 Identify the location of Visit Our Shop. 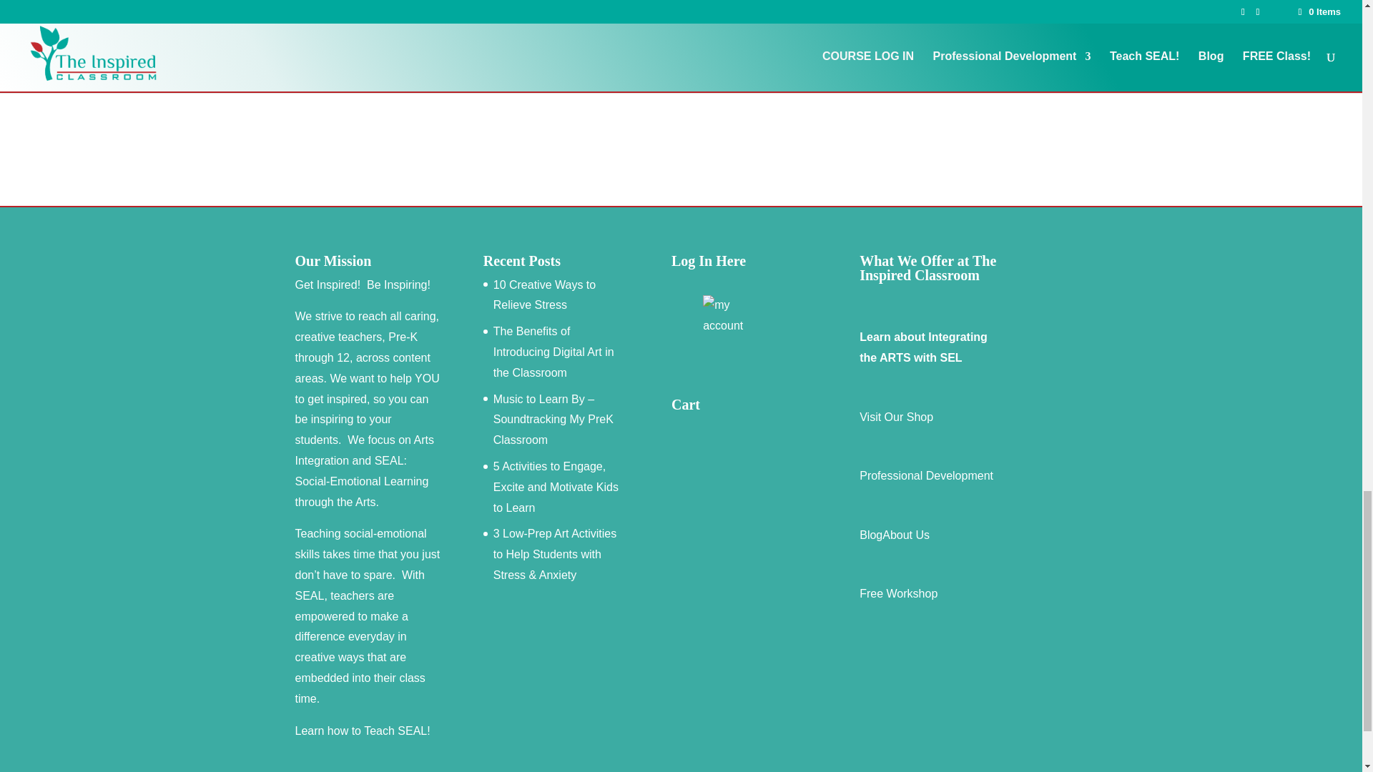
(896, 416).